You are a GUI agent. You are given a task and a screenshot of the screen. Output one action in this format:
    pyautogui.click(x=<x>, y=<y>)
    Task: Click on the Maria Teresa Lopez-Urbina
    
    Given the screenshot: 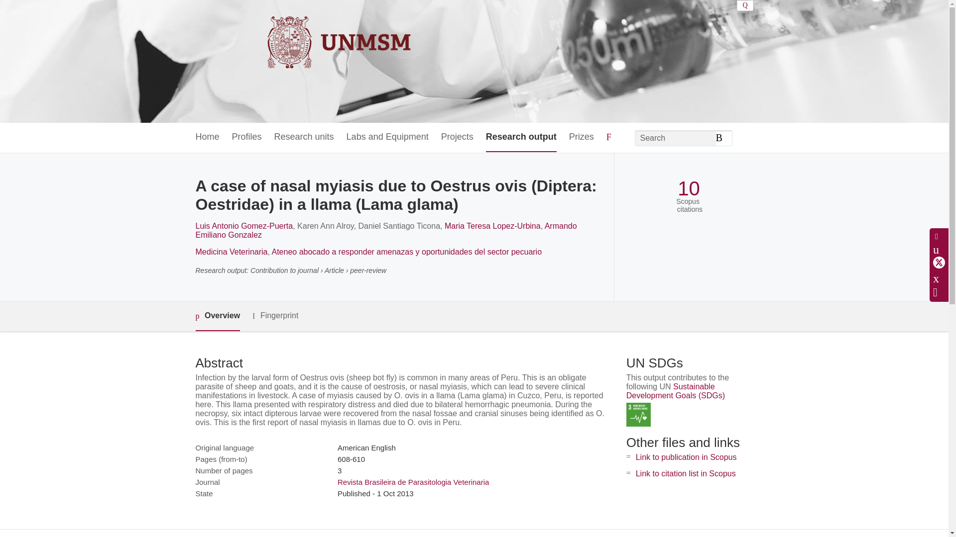 What is the action you would take?
    pyautogui.click(x=492, y=226)
    